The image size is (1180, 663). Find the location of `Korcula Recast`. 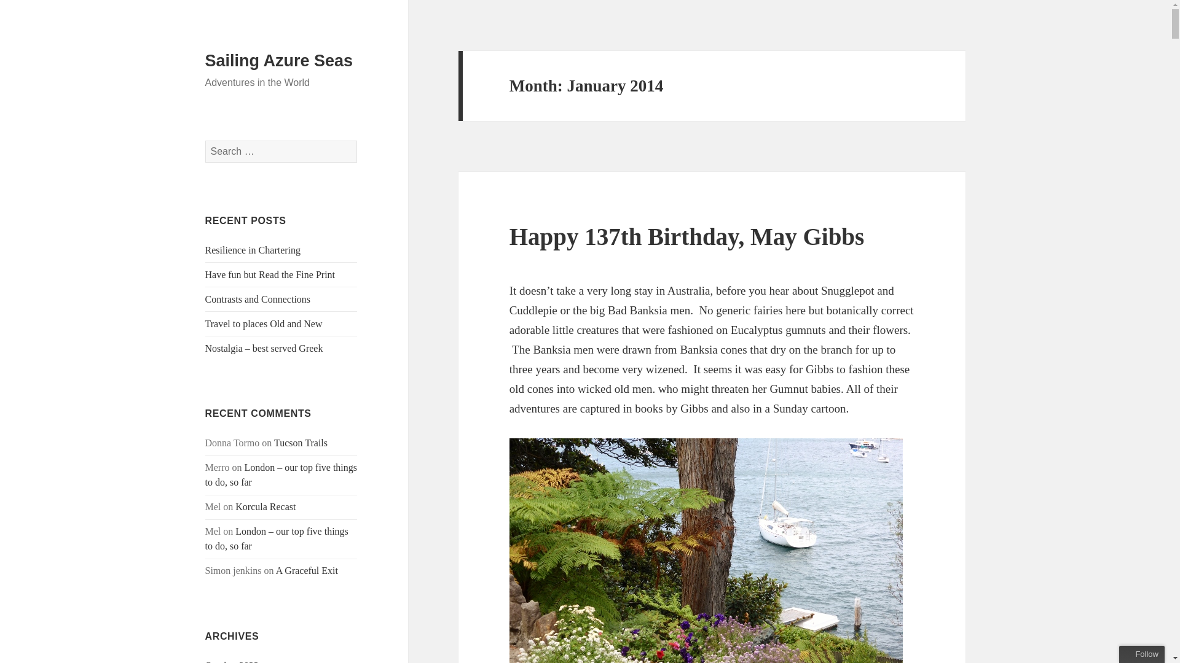

Korcula Recast is located at coordinates (265, 506).